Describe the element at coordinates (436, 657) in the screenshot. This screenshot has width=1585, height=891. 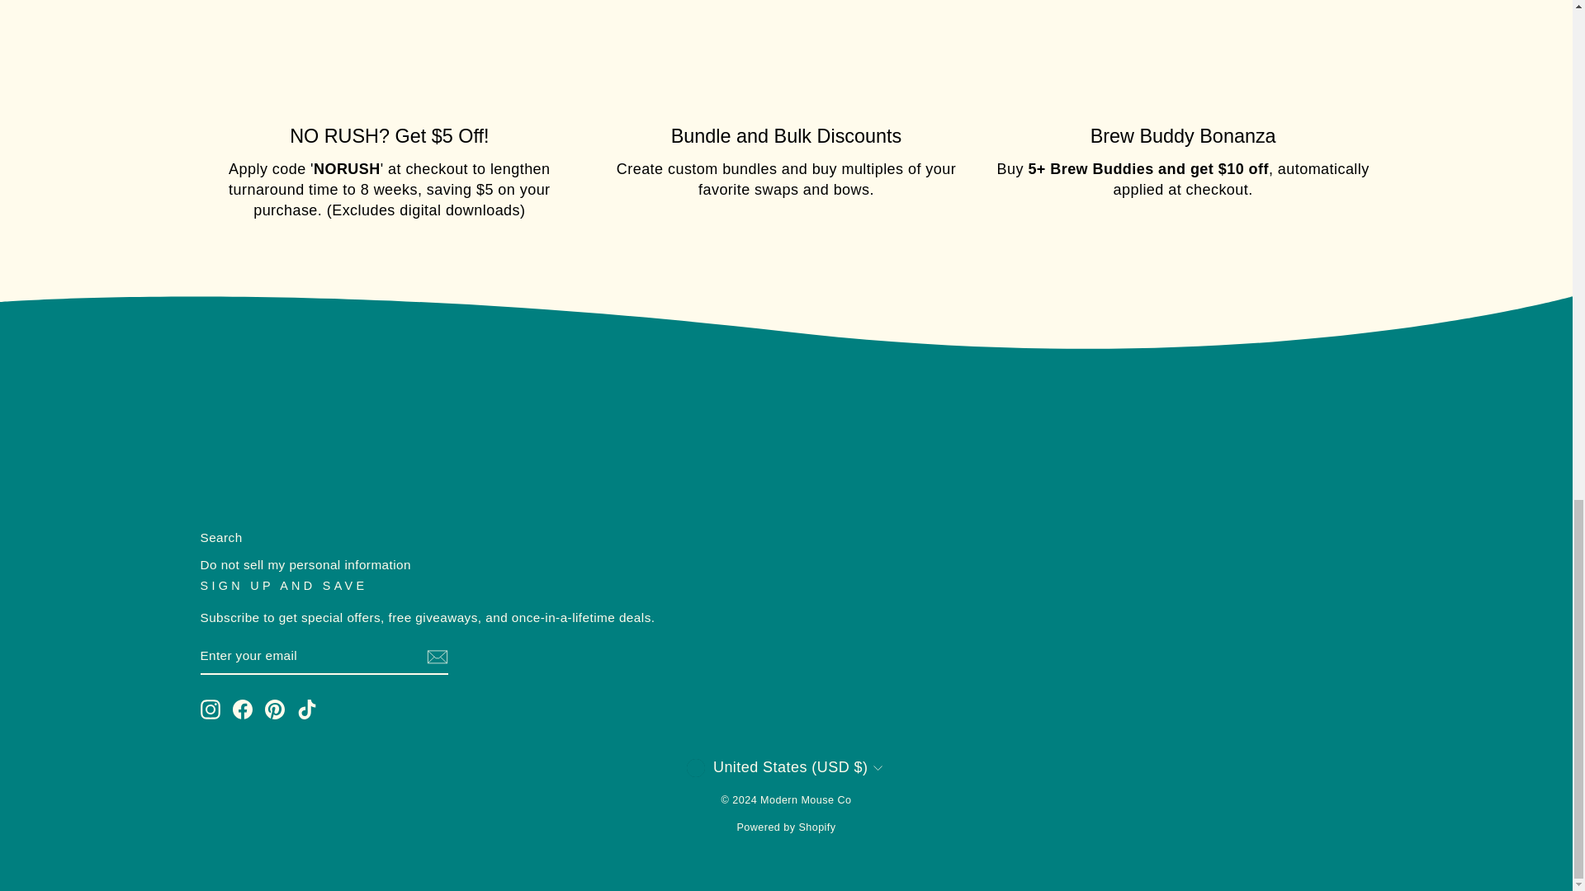
I see `icon-email` at that location.